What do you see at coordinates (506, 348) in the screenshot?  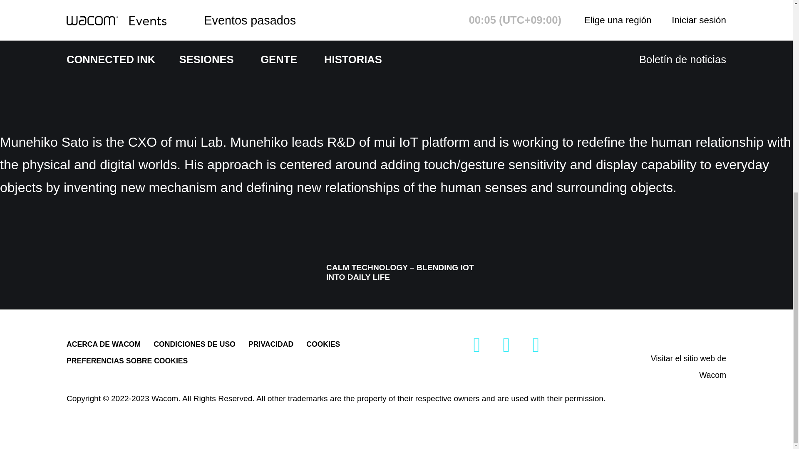 I see `Wacom en Facebook` at bounding box center [506, 348].